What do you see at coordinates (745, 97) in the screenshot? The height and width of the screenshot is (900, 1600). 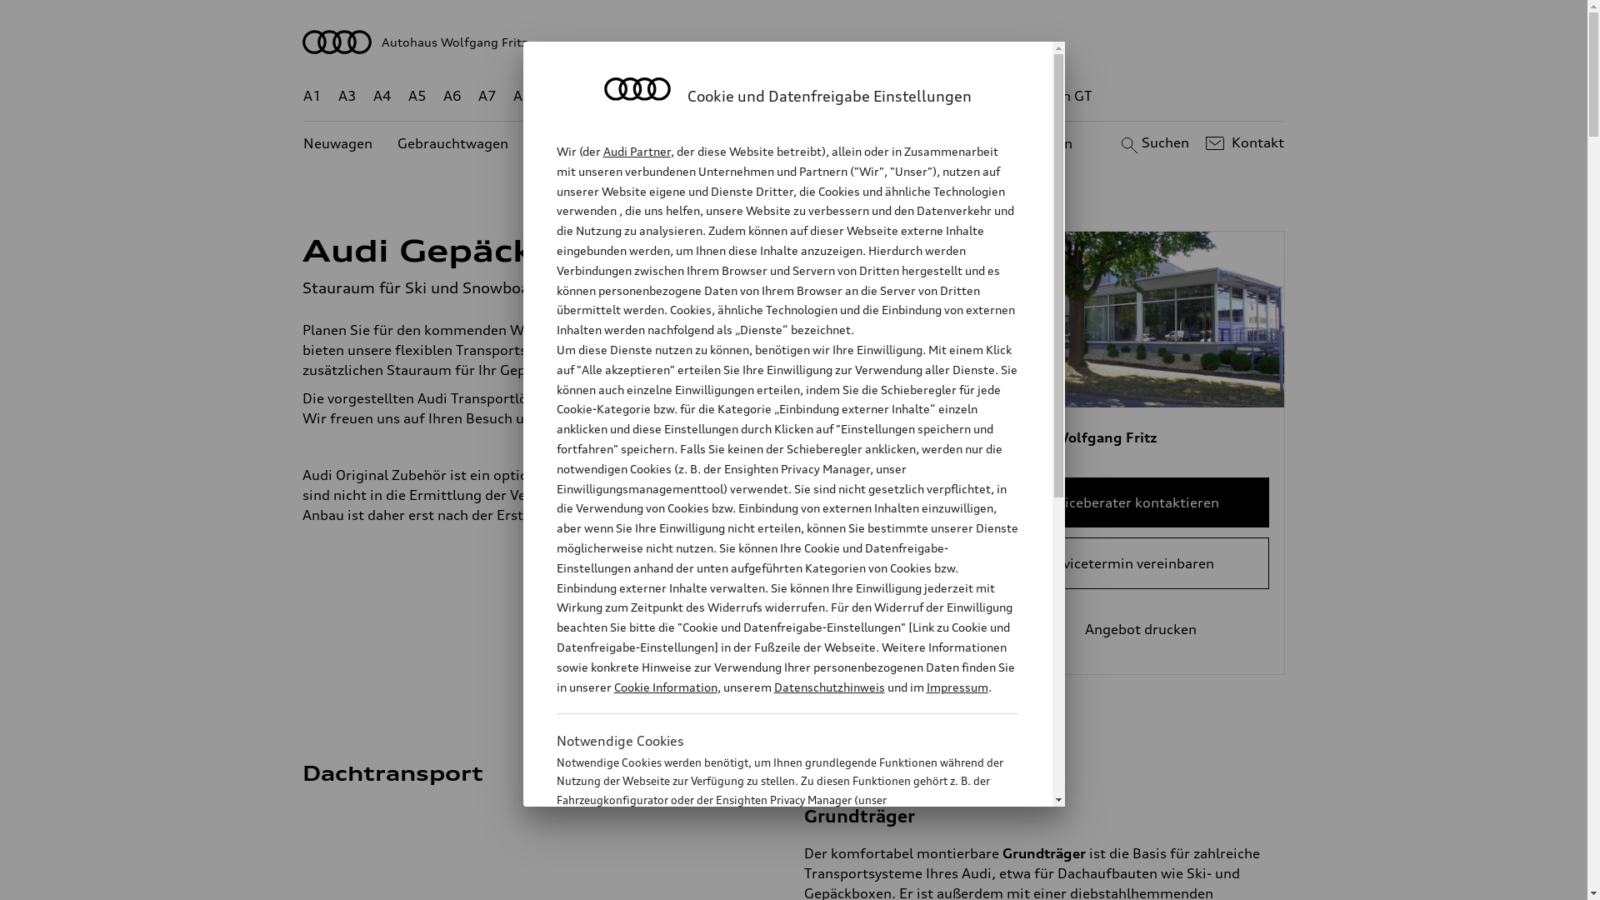 I see `Q7` at bounding box center [745, 97].